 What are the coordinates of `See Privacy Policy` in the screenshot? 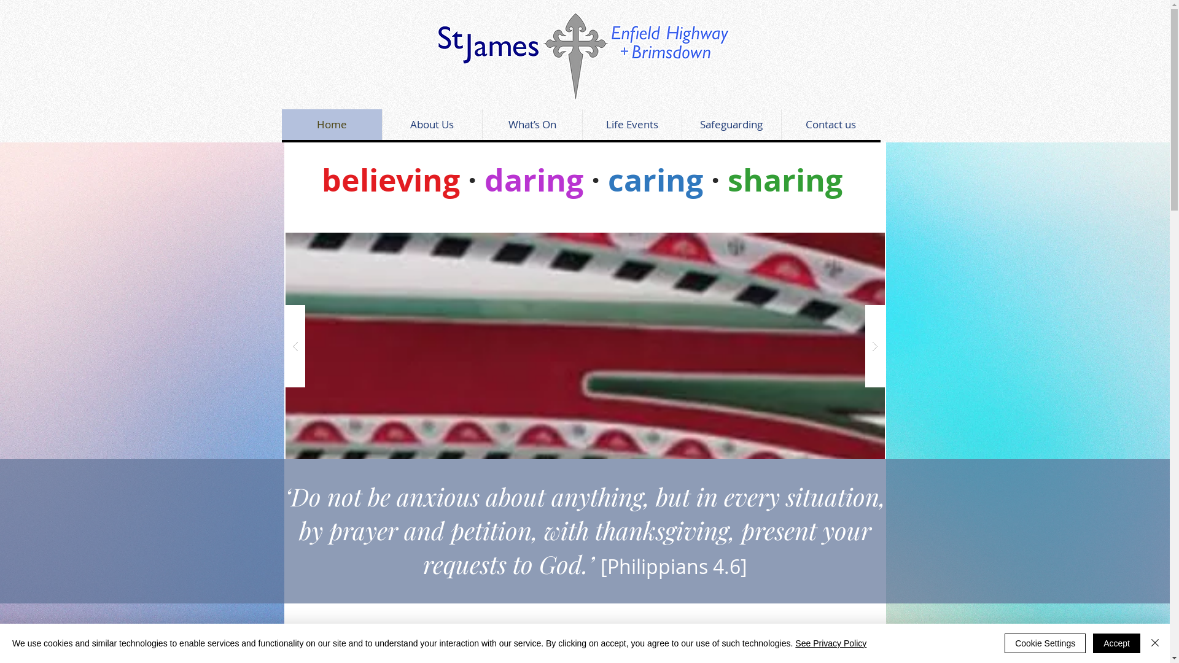 It's located at (831, 643).